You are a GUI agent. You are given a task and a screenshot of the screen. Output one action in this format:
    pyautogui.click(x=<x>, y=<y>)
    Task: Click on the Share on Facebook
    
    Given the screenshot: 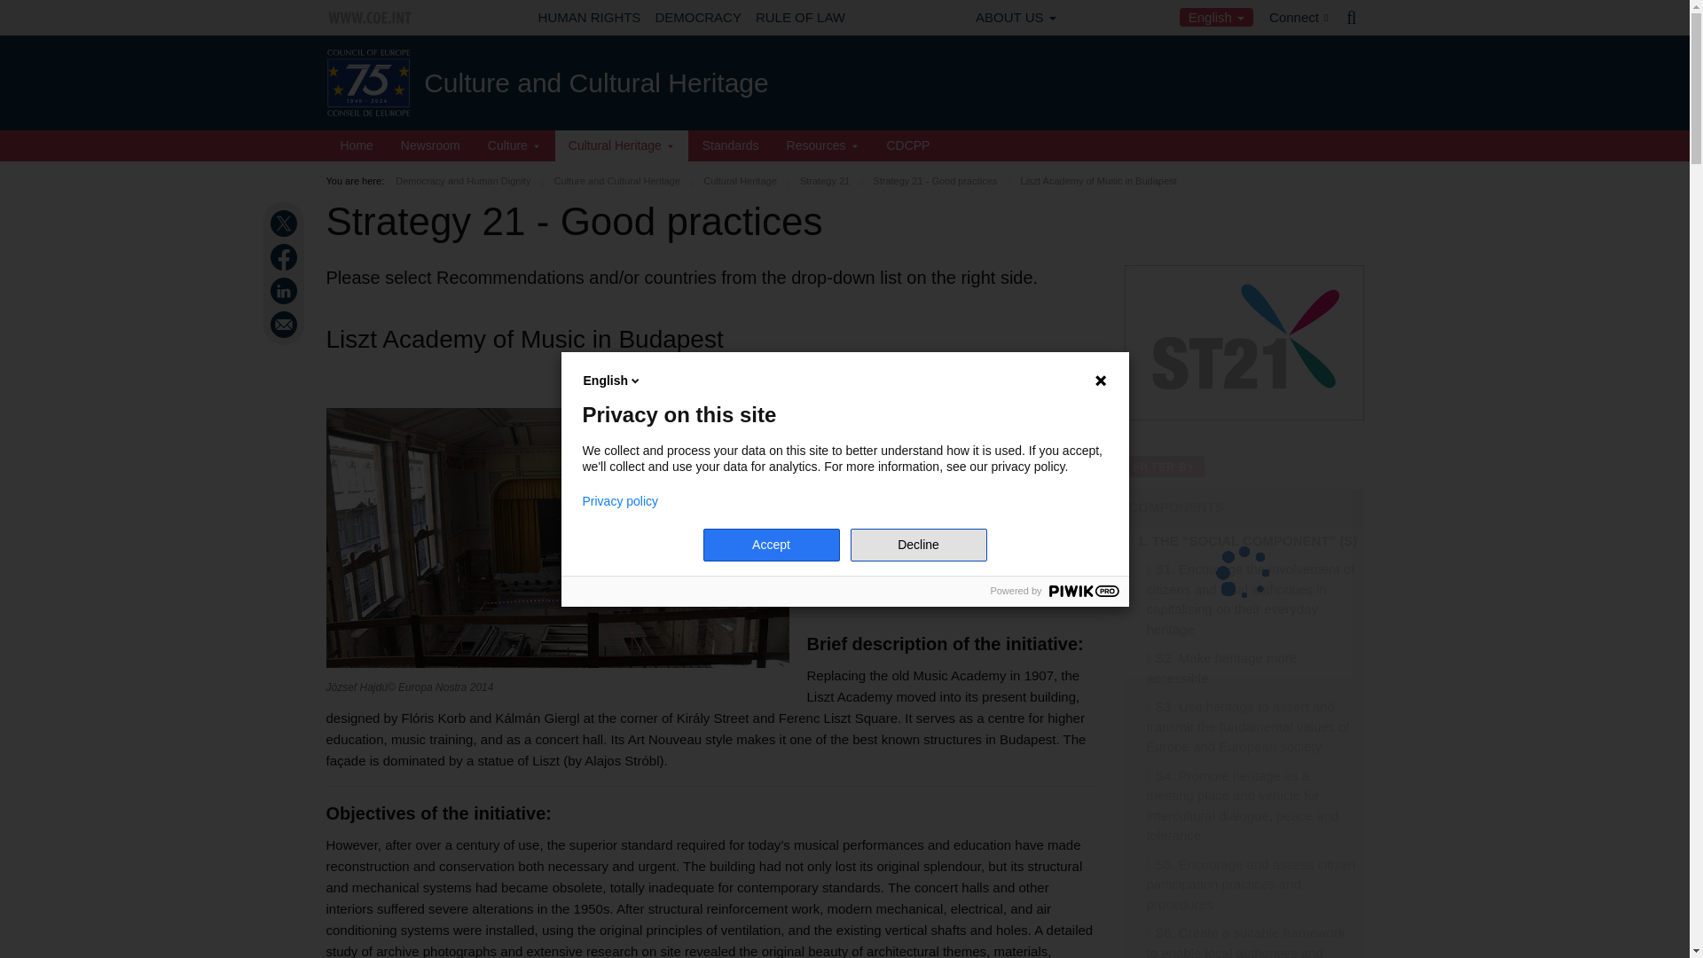 What is the action you would take?
    pyautogui.click(x=286, y=257)
    